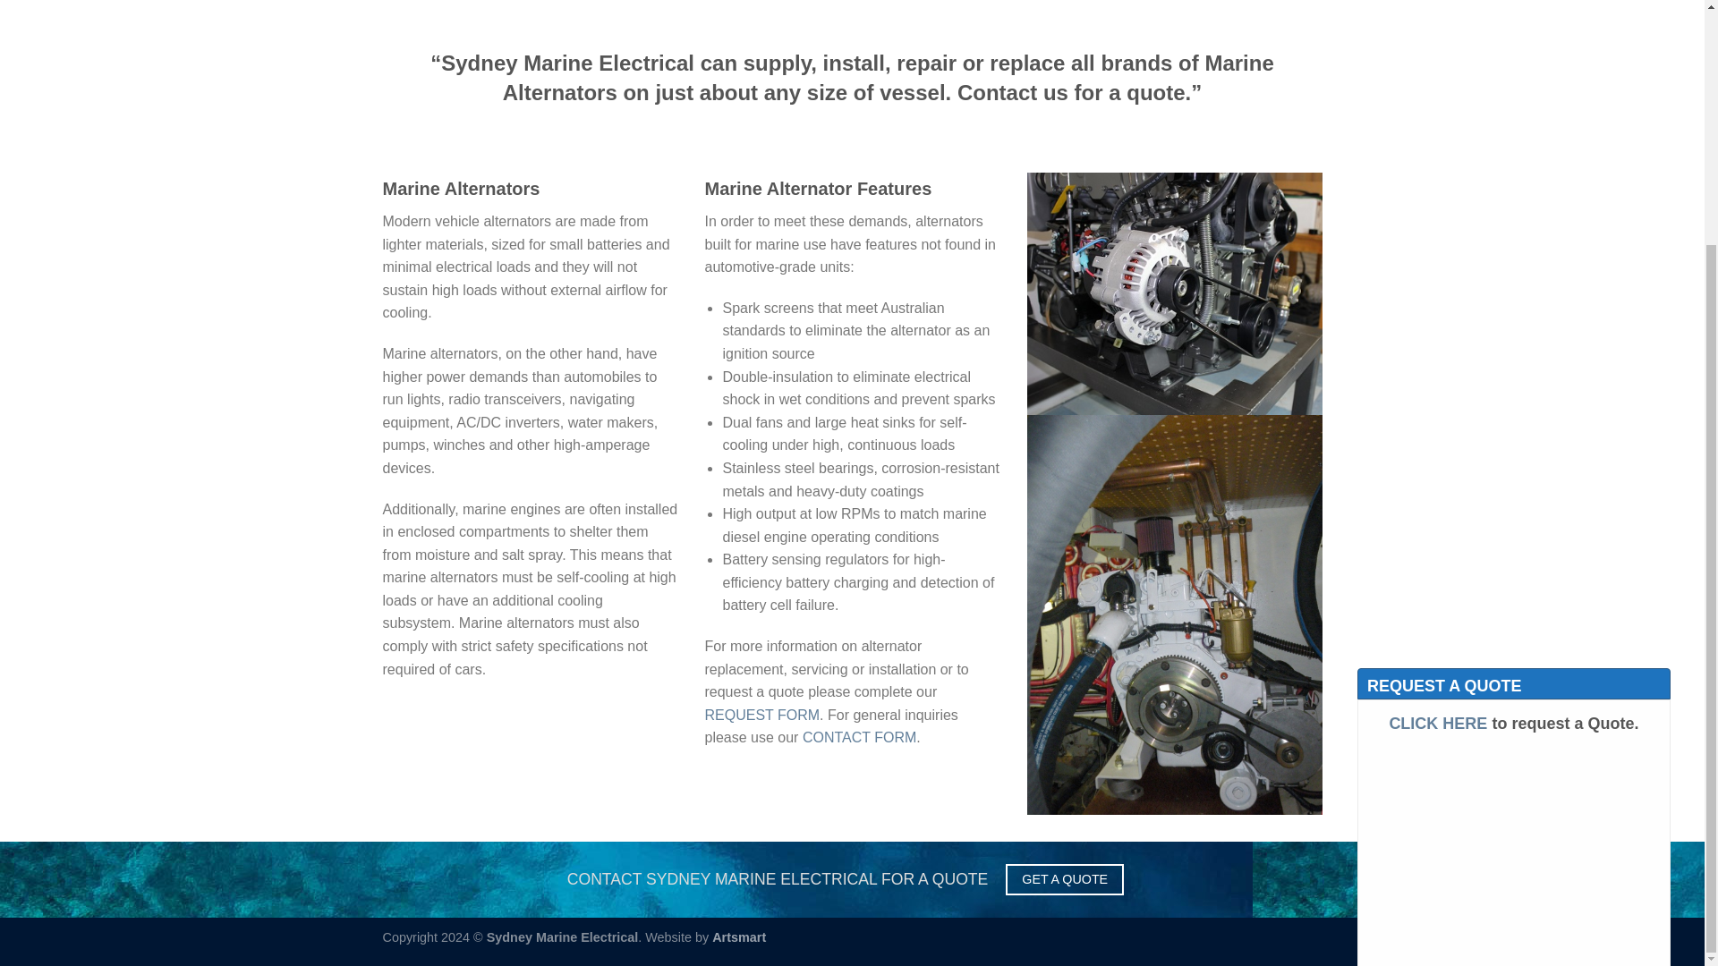  I want to click on CLICK HERE, so click(1437, 648).